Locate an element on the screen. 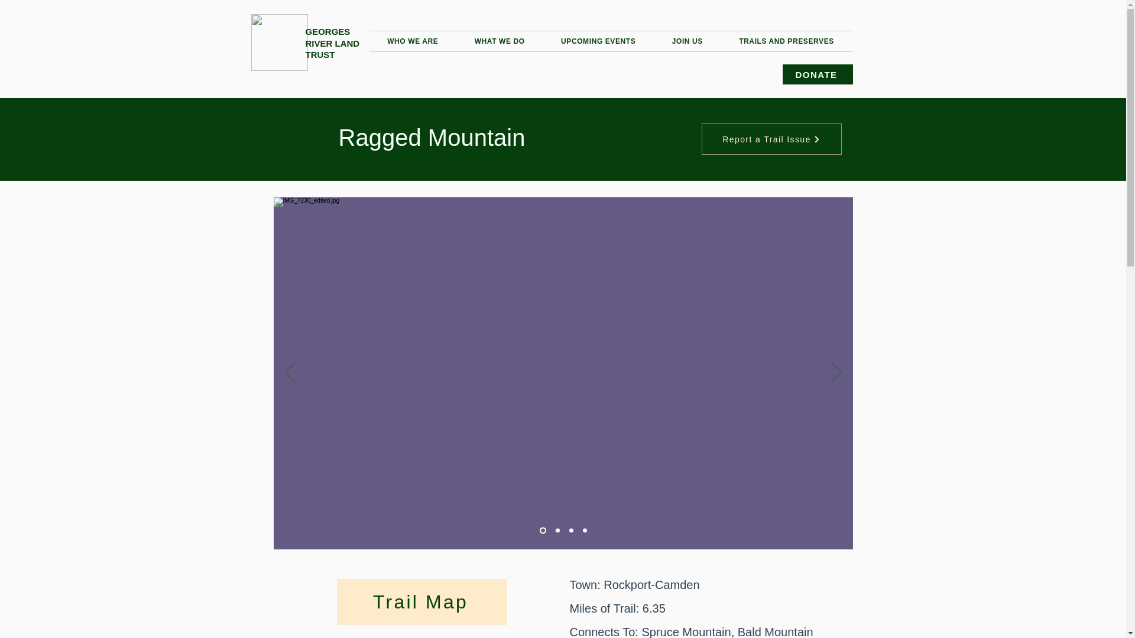 The height and width of the screenshot is (638, 1135). WHO WE ARE is located at coordinates (413, 41).